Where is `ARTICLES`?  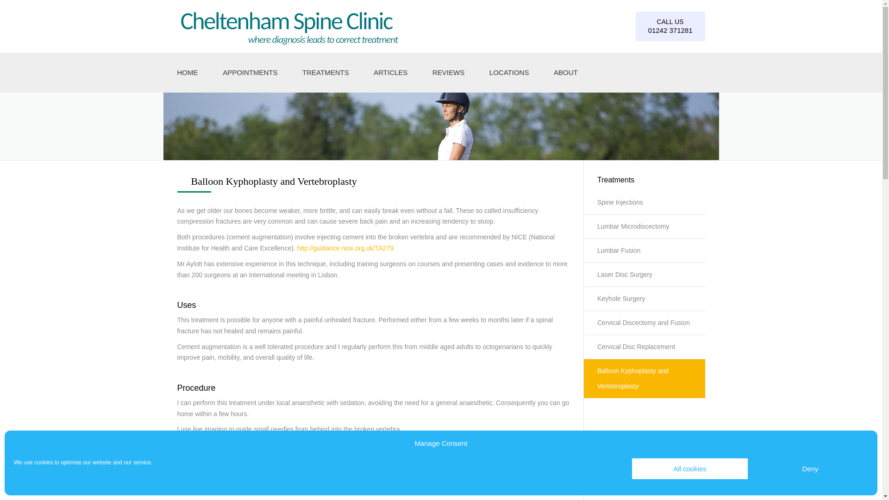 ARTICLES is located at coordinates (390, 72).